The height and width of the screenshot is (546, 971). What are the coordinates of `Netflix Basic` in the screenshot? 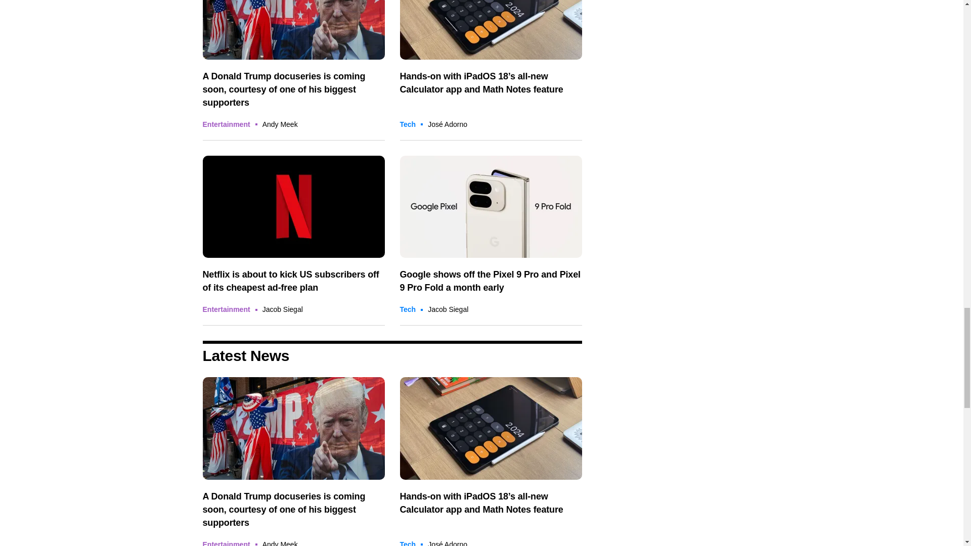 It's located at (293, 206).